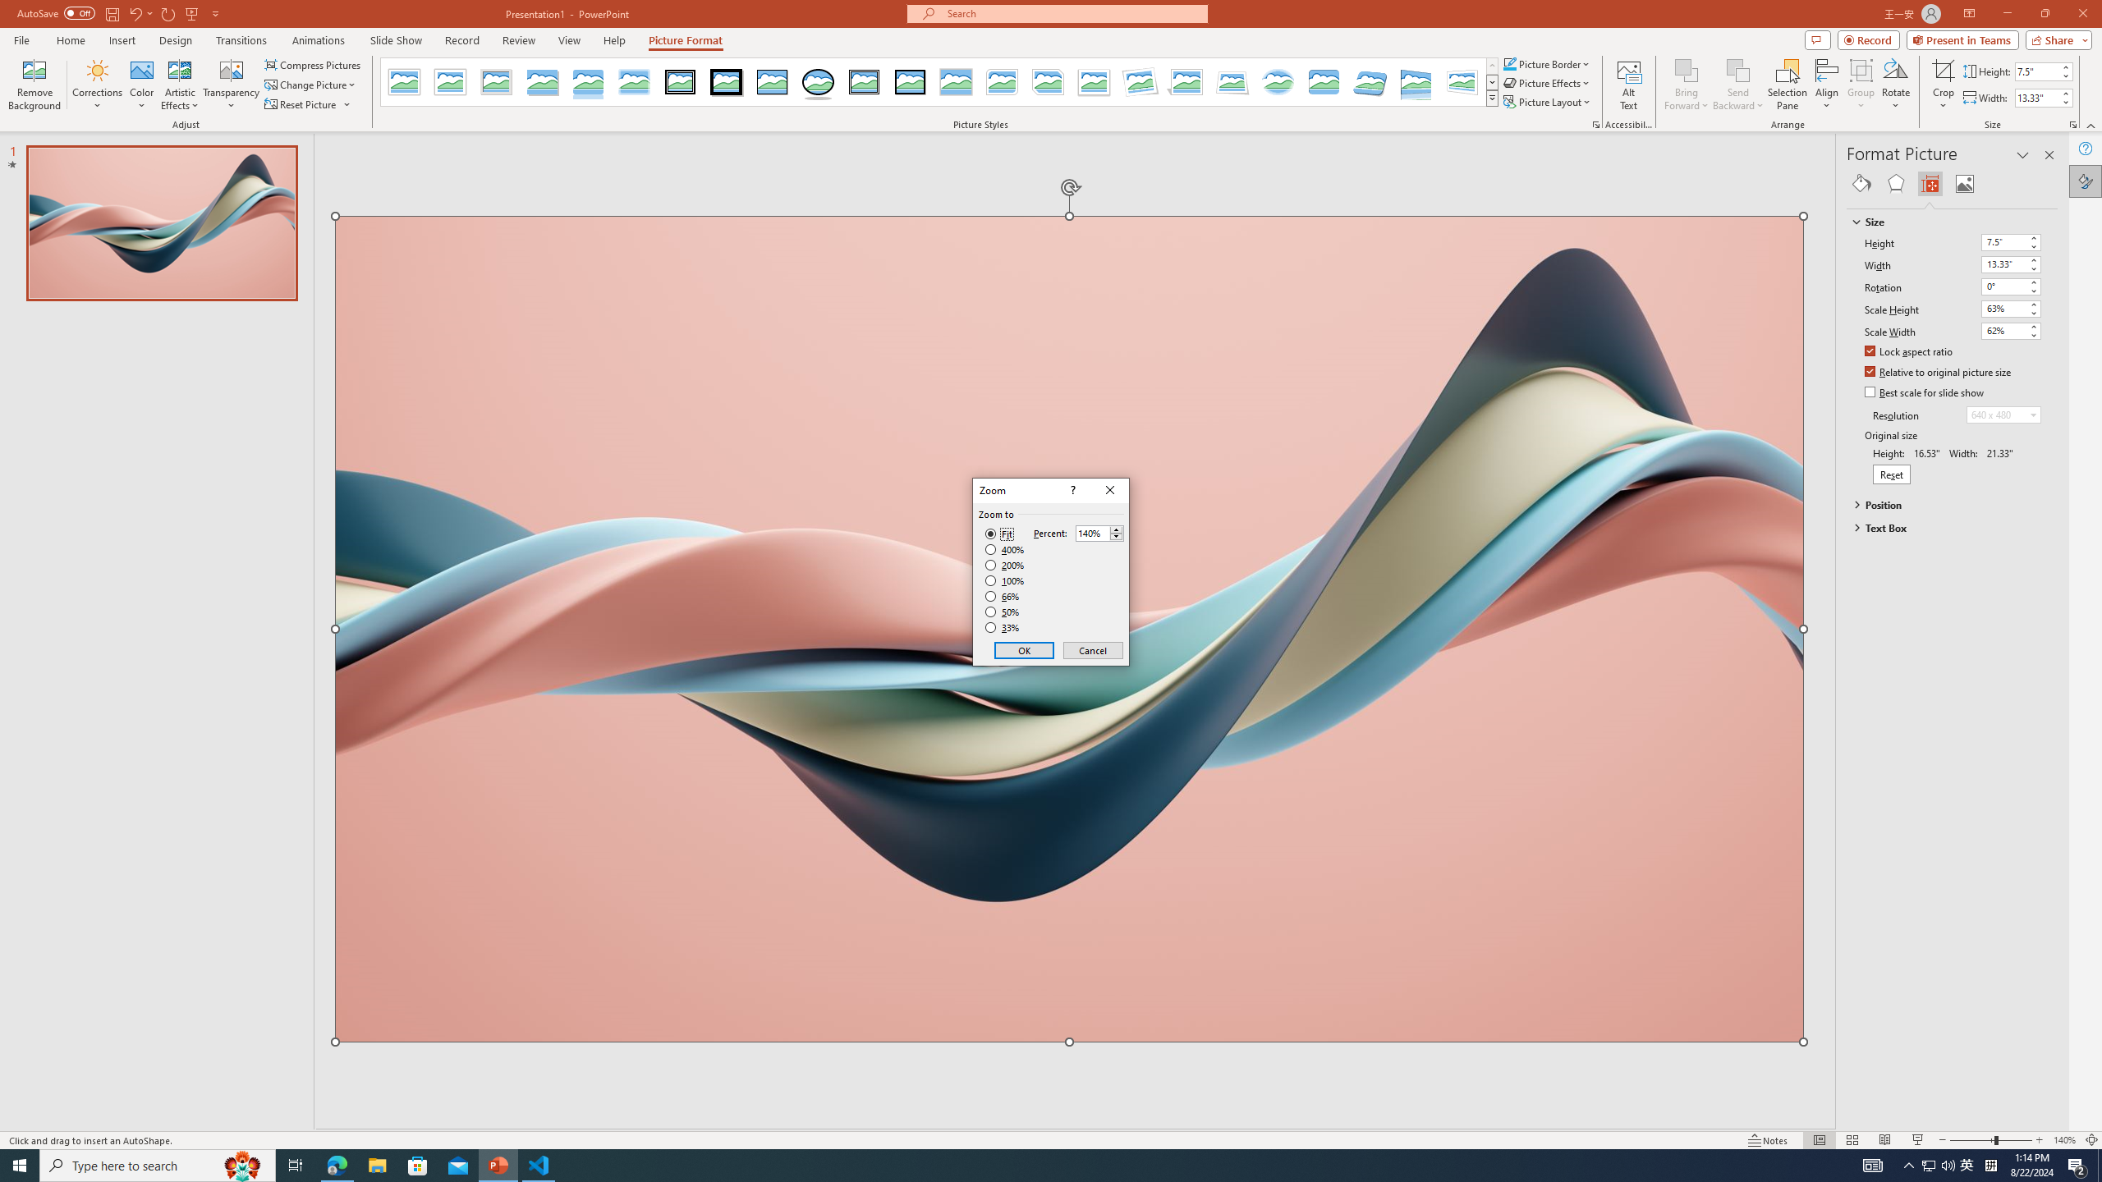  I want to click on Corrections, so click(98, 85).